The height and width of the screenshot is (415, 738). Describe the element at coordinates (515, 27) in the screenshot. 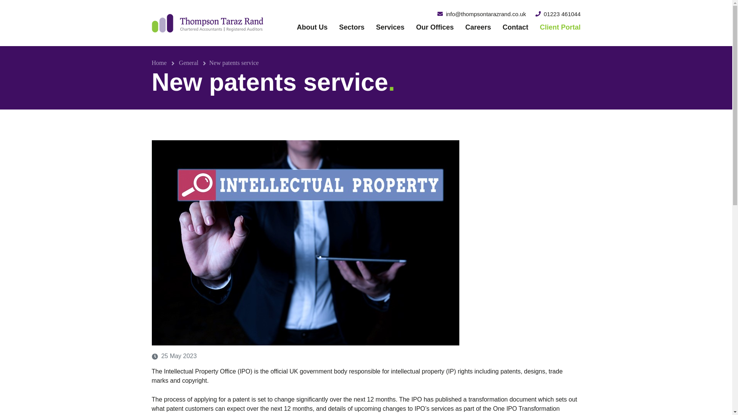

I see `Contact` at that location.